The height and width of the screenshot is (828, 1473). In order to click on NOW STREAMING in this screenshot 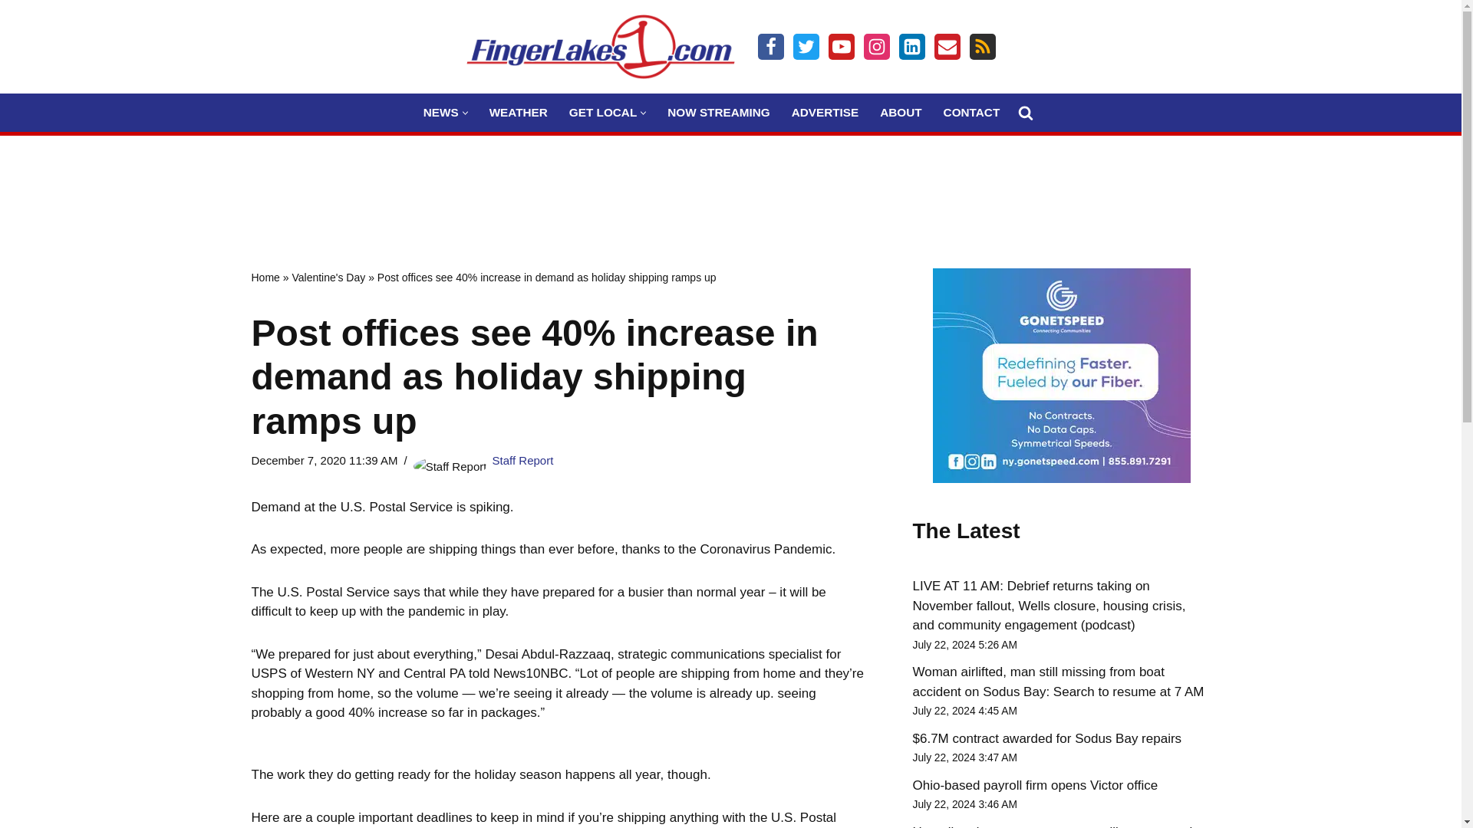, I will do `click(718, 112)`.